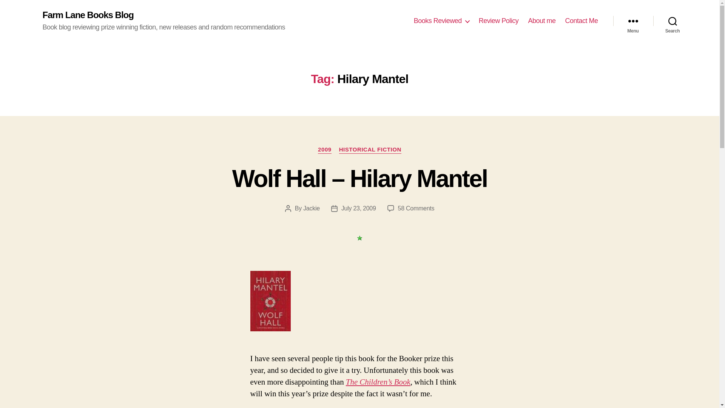  I want to click on Review Policy, so click(498, 21).